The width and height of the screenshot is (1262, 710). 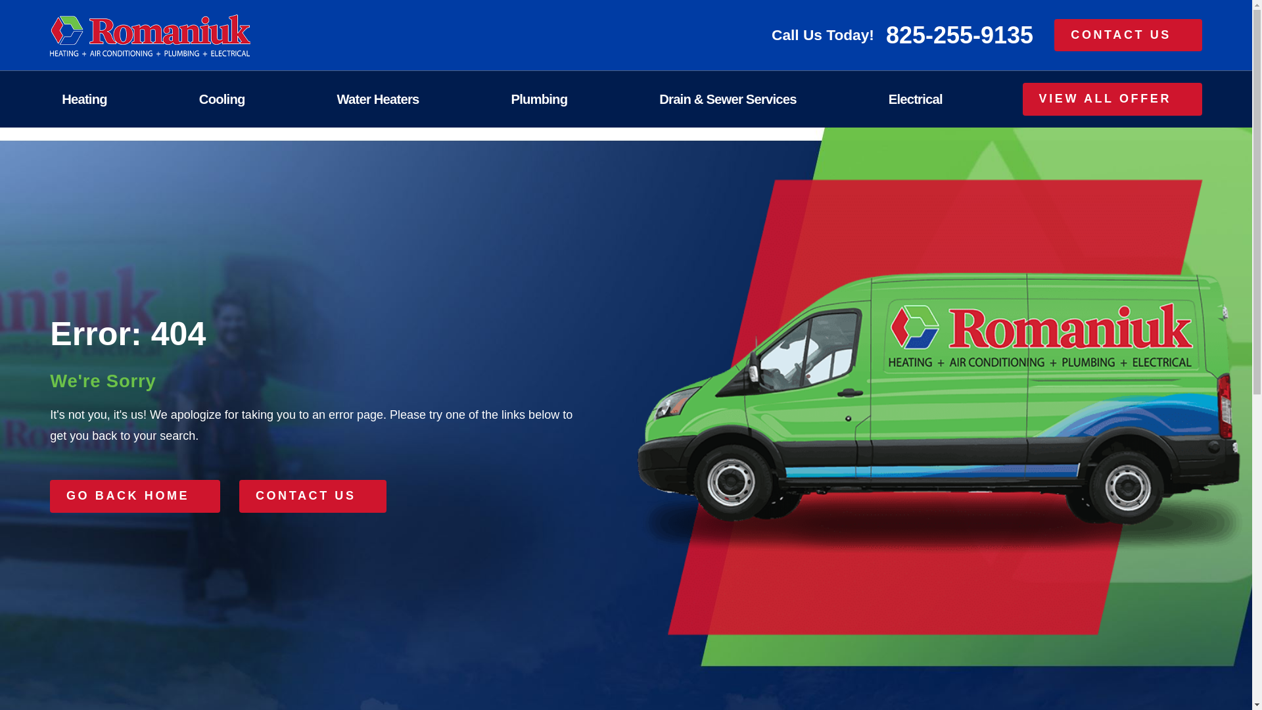 What do you see at coordinates (563, 99) in the screenshot?
I see `Plumbing` at bounding box center [563, 99].